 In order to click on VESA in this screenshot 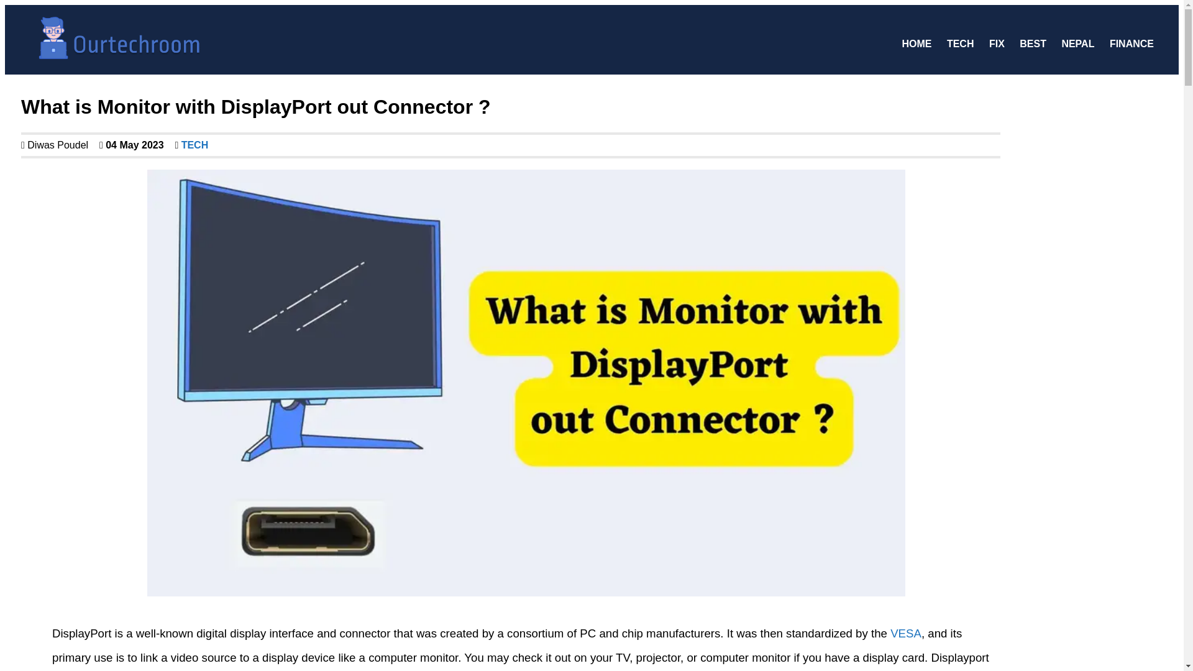, I will do `click(905, 633)`.